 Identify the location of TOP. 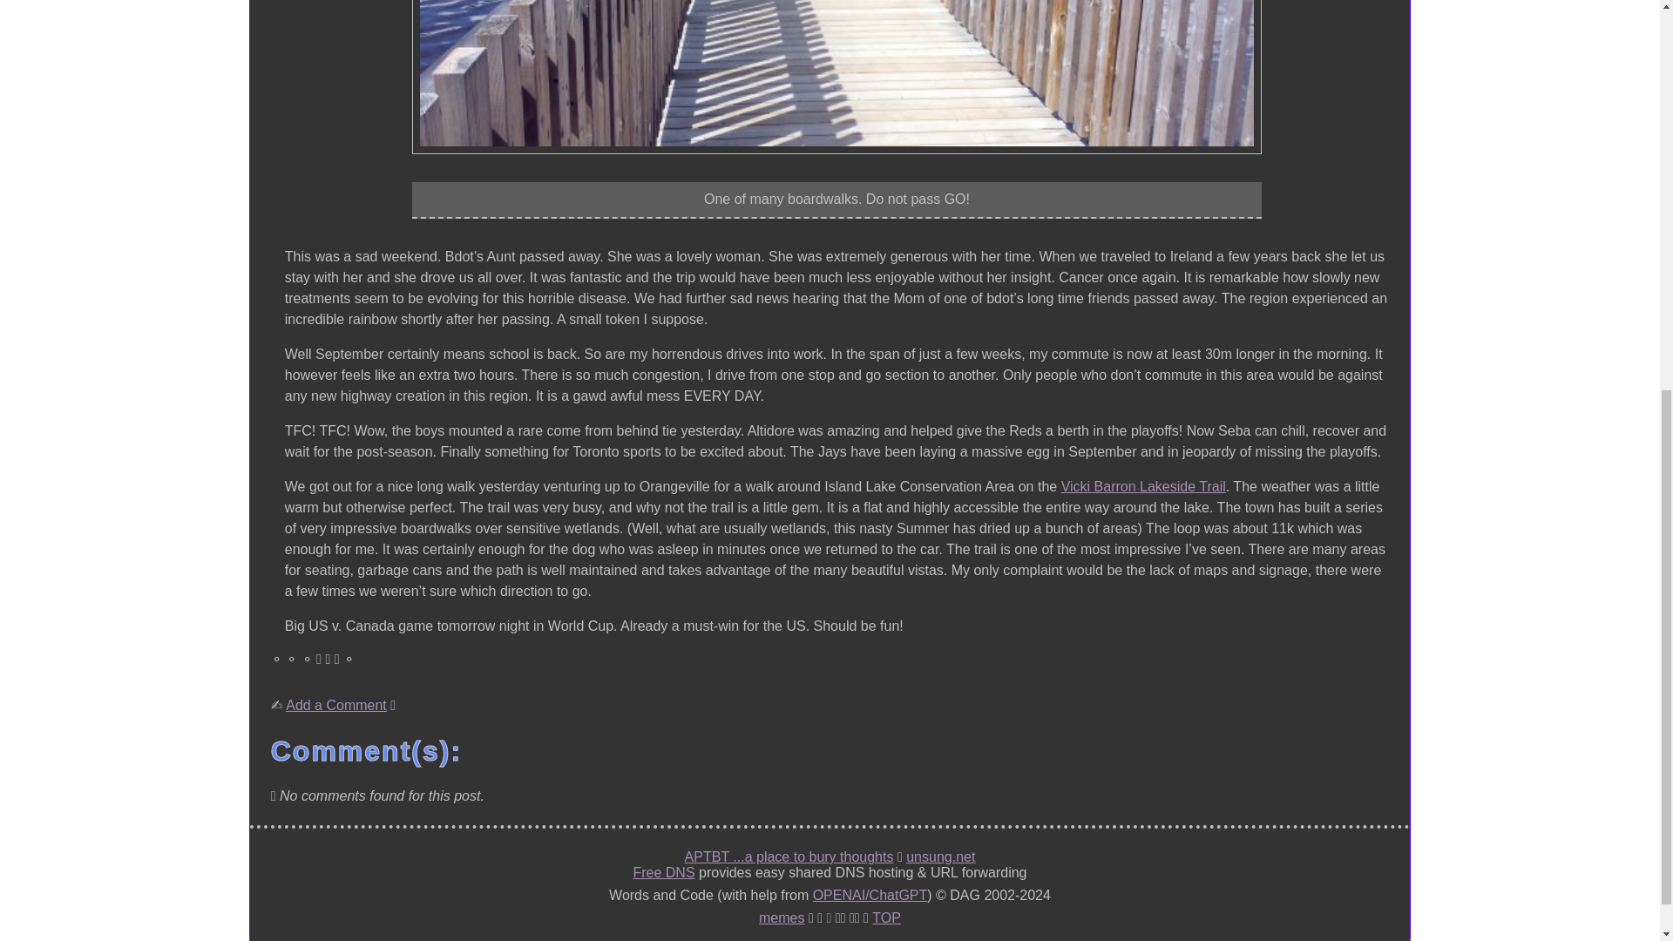
(886, 918).